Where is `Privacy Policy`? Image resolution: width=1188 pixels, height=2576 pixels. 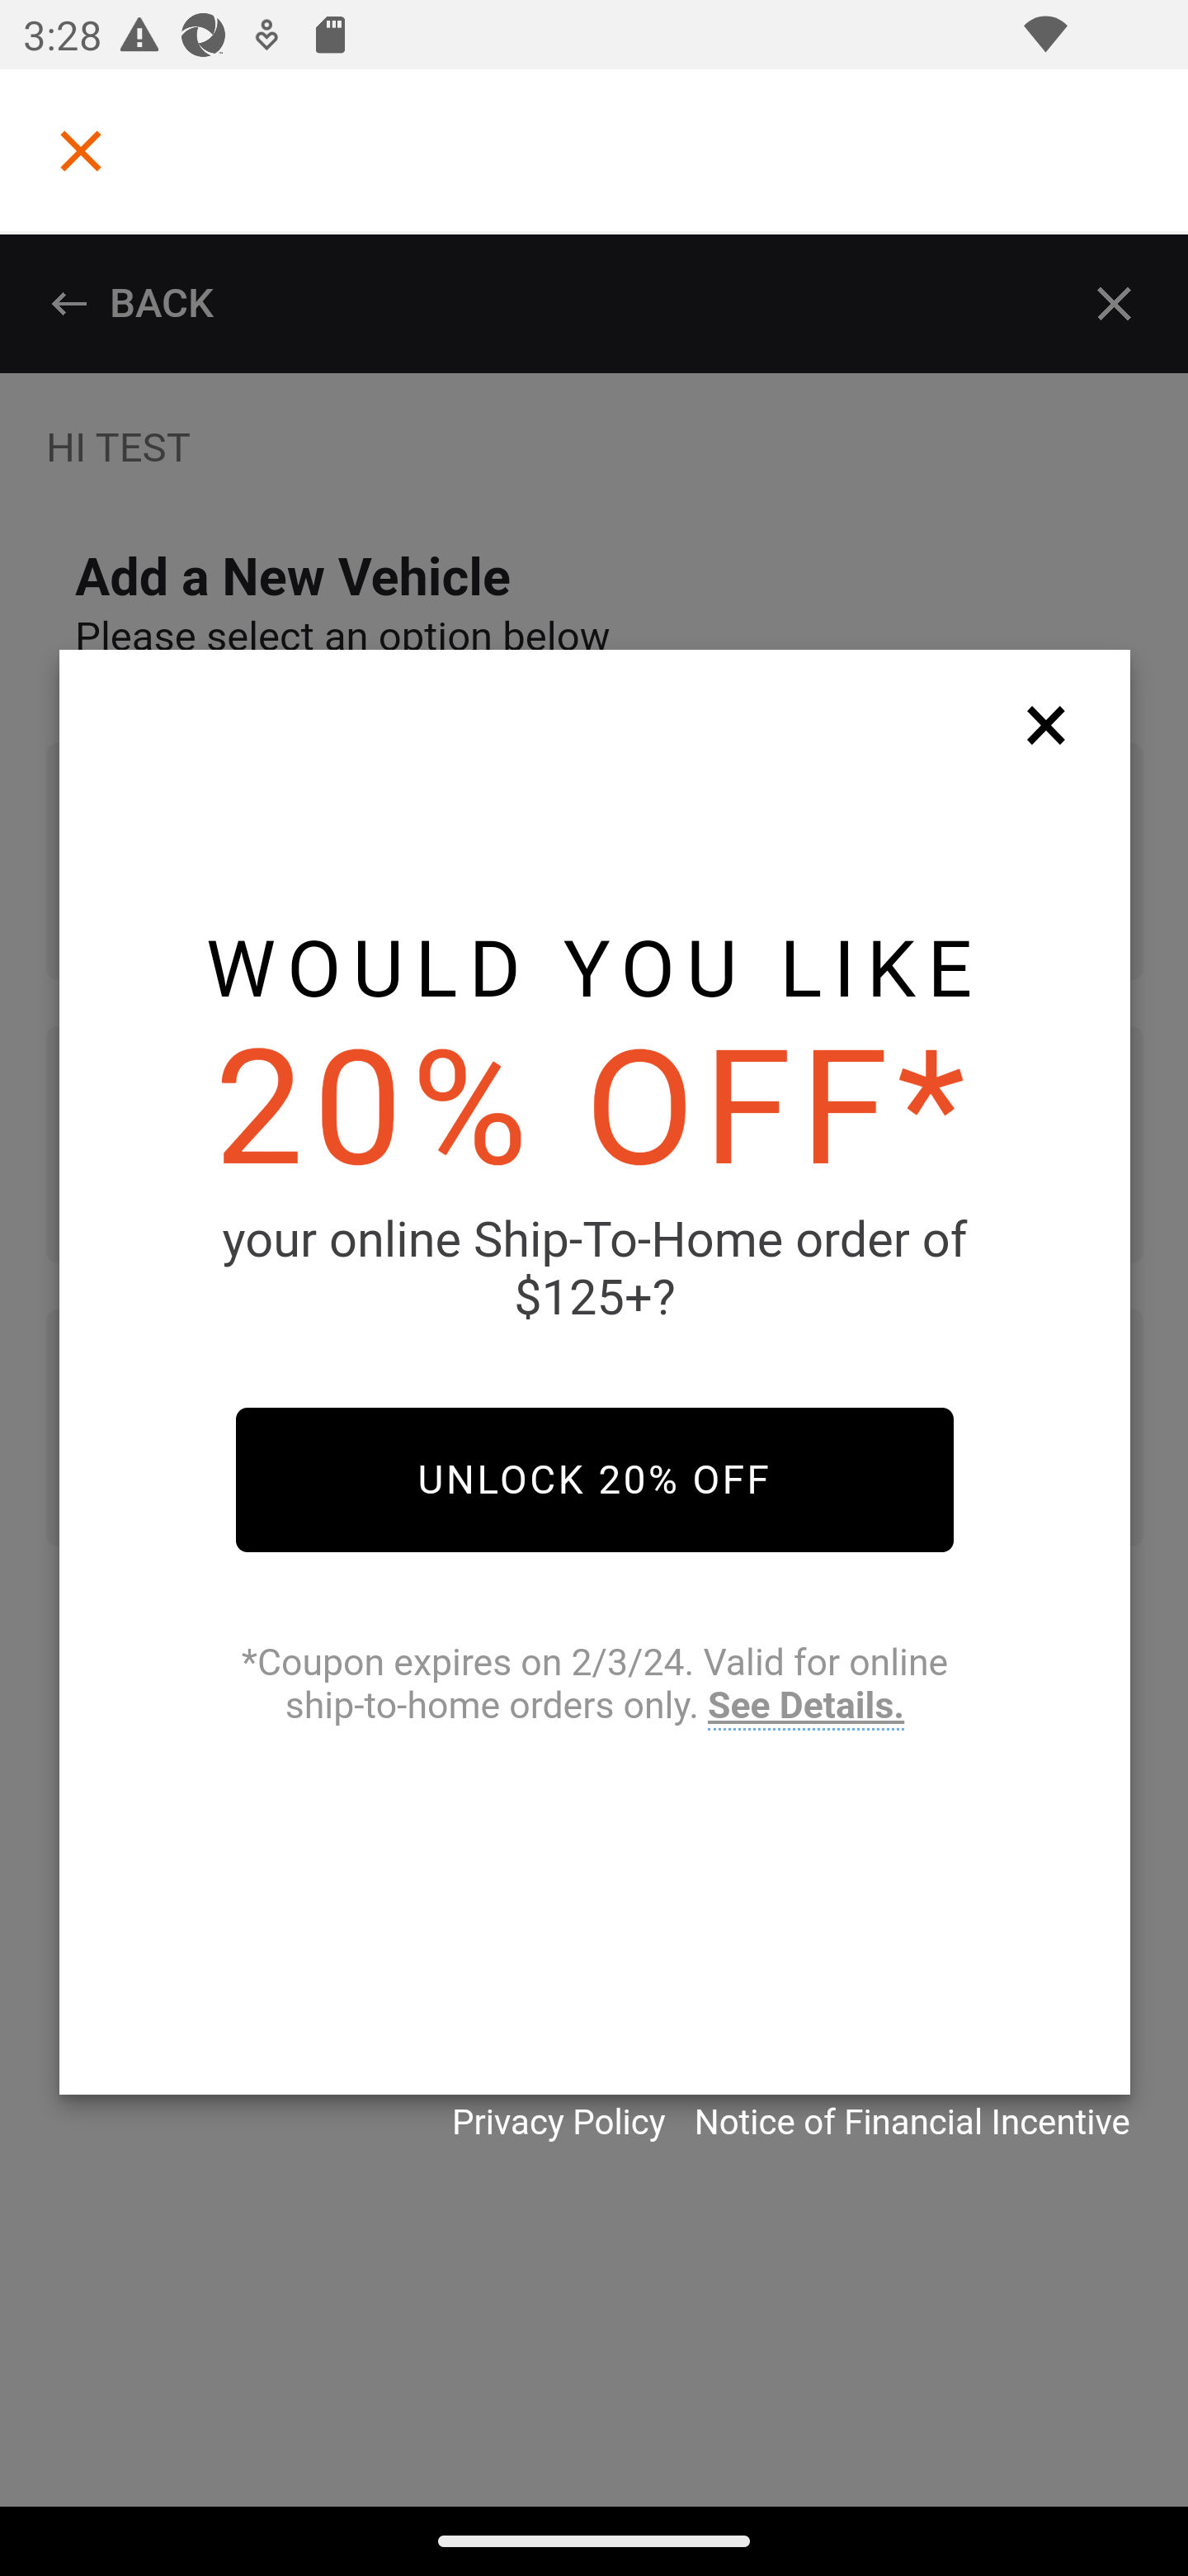 Privacy Policy is located at coordinates (558, 2122).